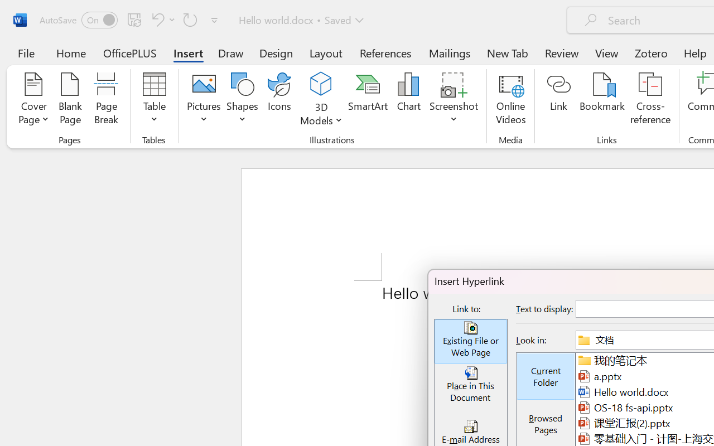 The height and width of the screenshot is (446, 714). What do you see at coordinates (607, 52) in the screenshot?
I see `View` at bounding box center [607, 52].